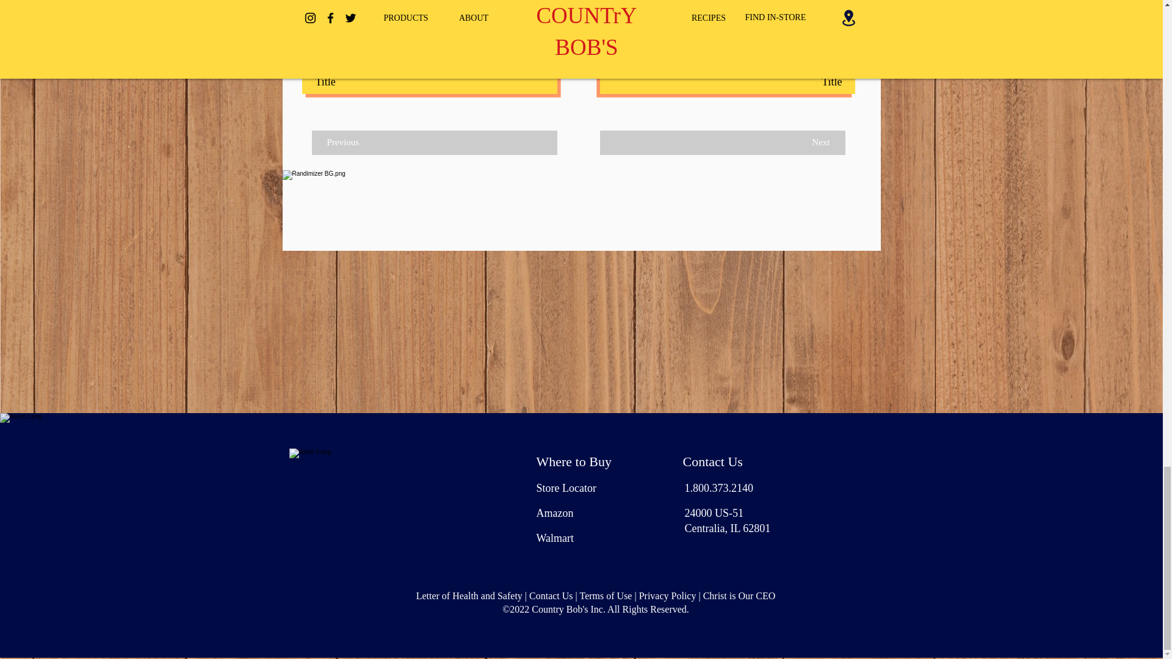 This screenshot has height=659, width=1172. Describe the element at coordinates (606, 596) in the screenshot. I see `Terms of Use` at that location.